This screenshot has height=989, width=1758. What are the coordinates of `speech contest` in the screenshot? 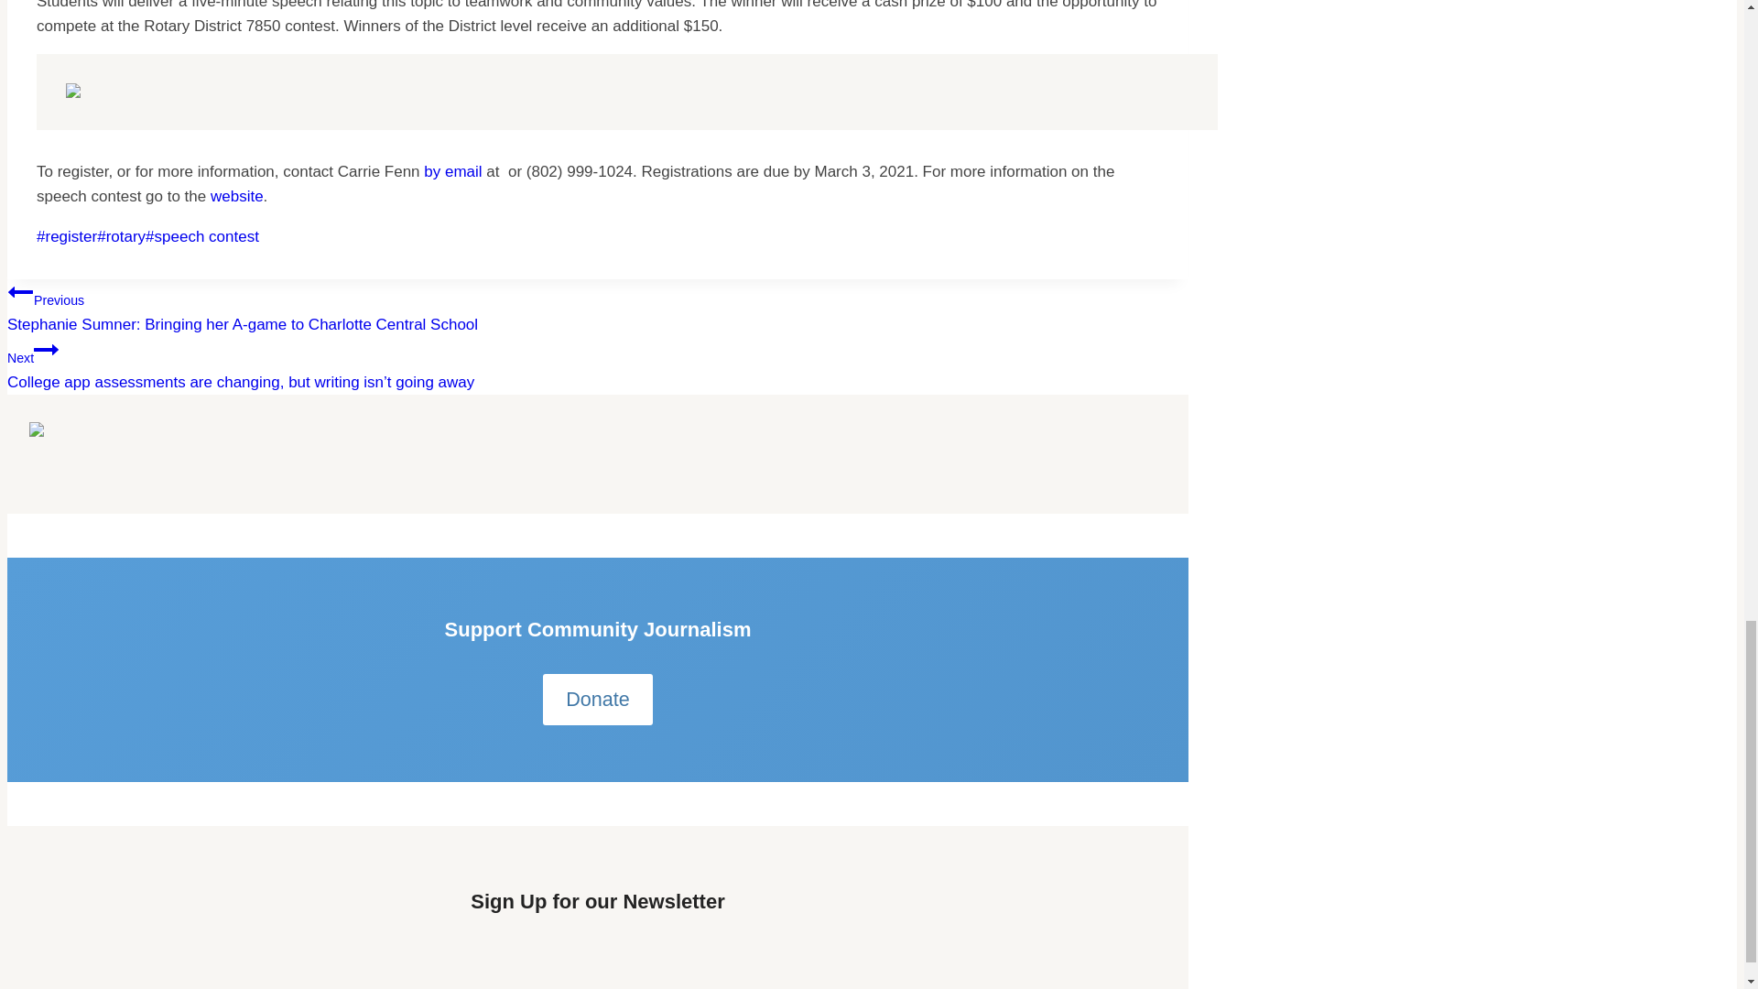 It's located at (201, 236).